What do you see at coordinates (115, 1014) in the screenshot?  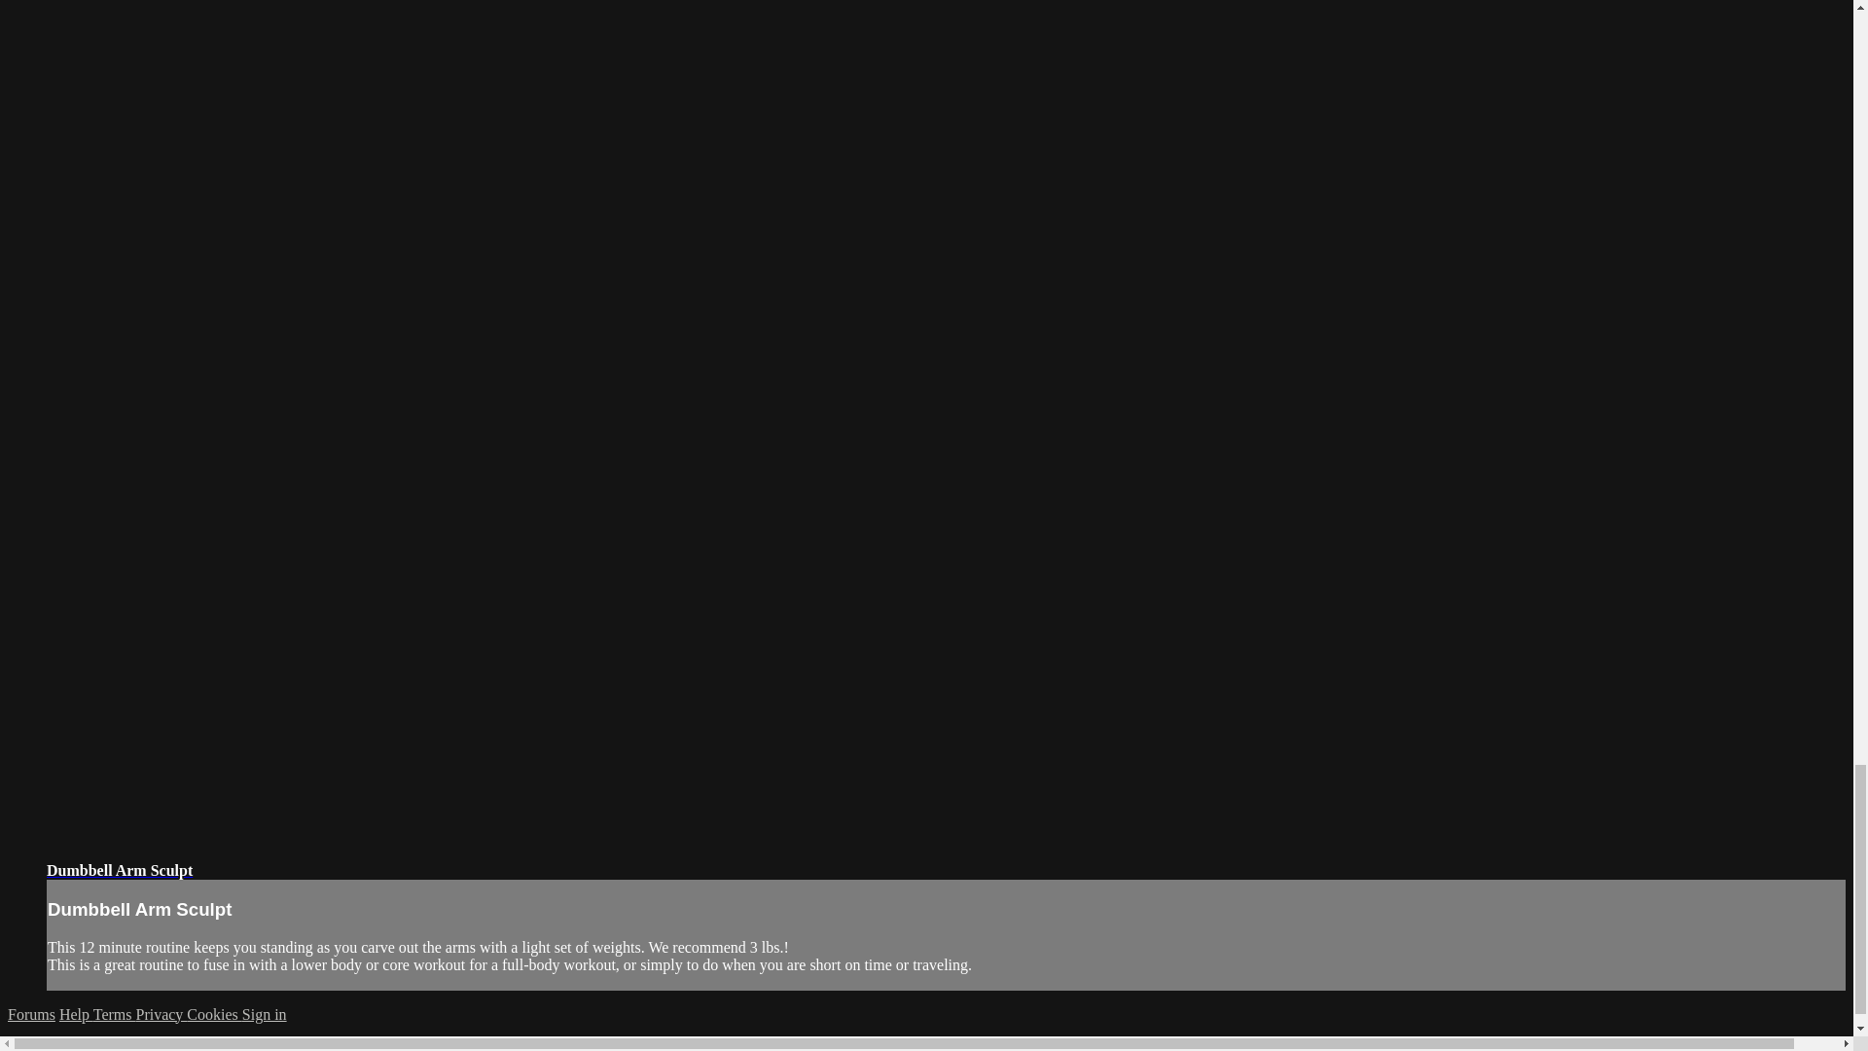 I see `Terms` at bounding box center [115, 1014].